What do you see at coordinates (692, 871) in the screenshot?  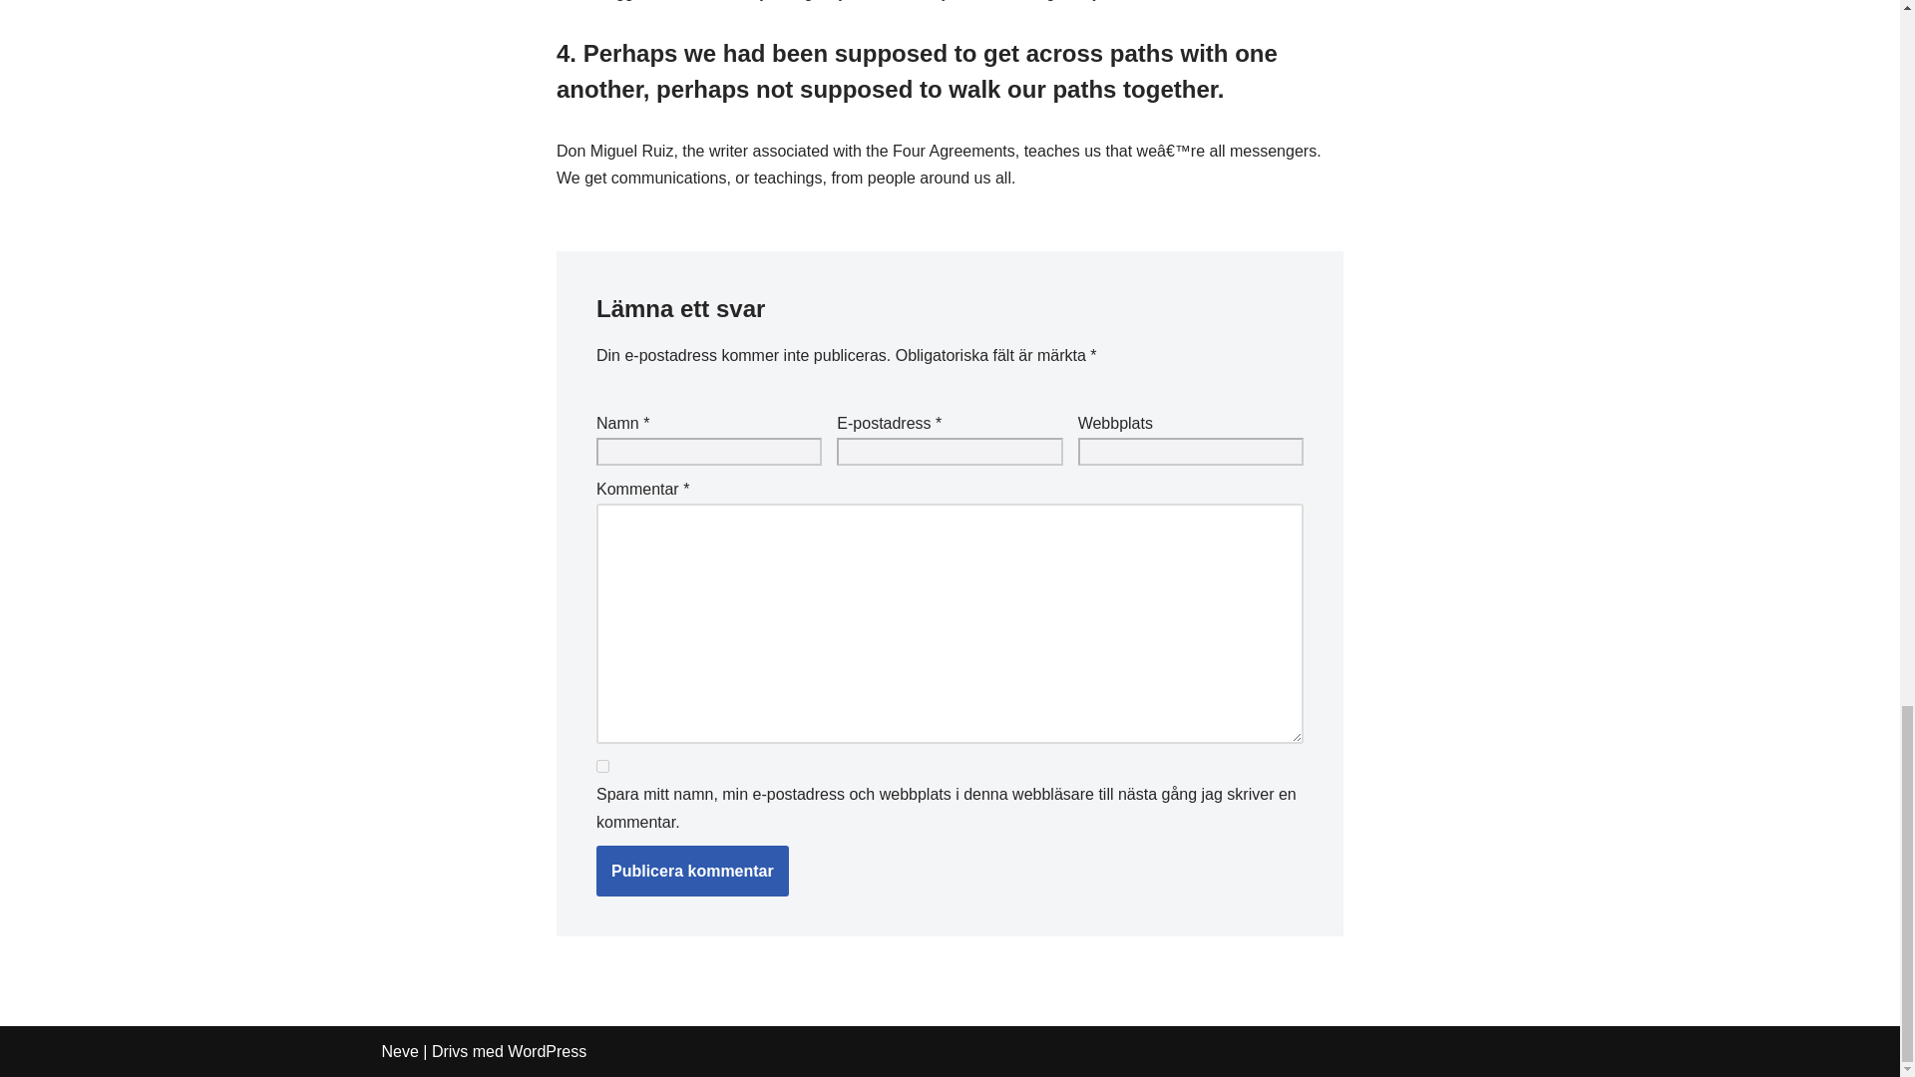 I see `Publicera kommentar` at bounding box center [692, 871].